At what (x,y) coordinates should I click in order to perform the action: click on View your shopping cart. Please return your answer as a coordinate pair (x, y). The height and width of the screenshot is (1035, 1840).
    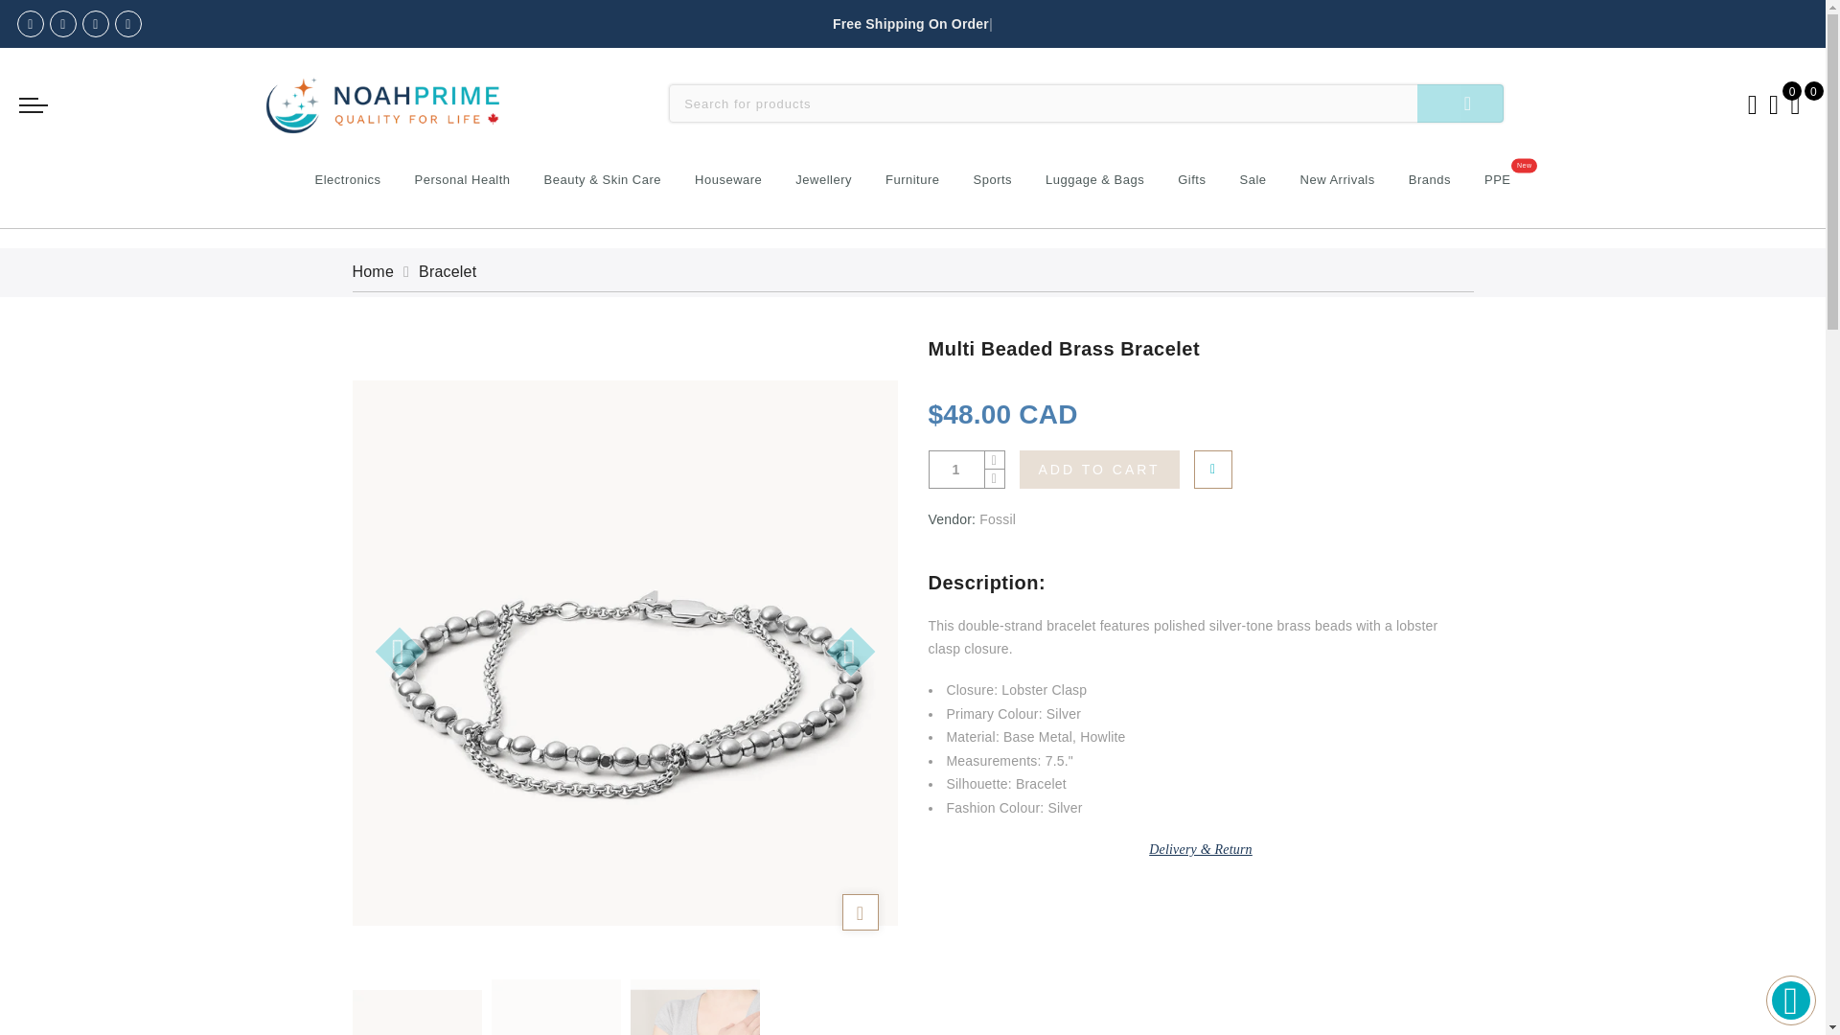
    Looking at the image, I should click on (1796, 103).